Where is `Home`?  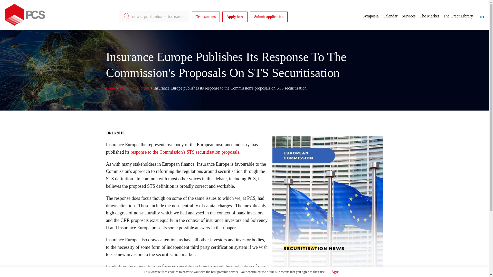 Home is located at coordinates (111, 88).